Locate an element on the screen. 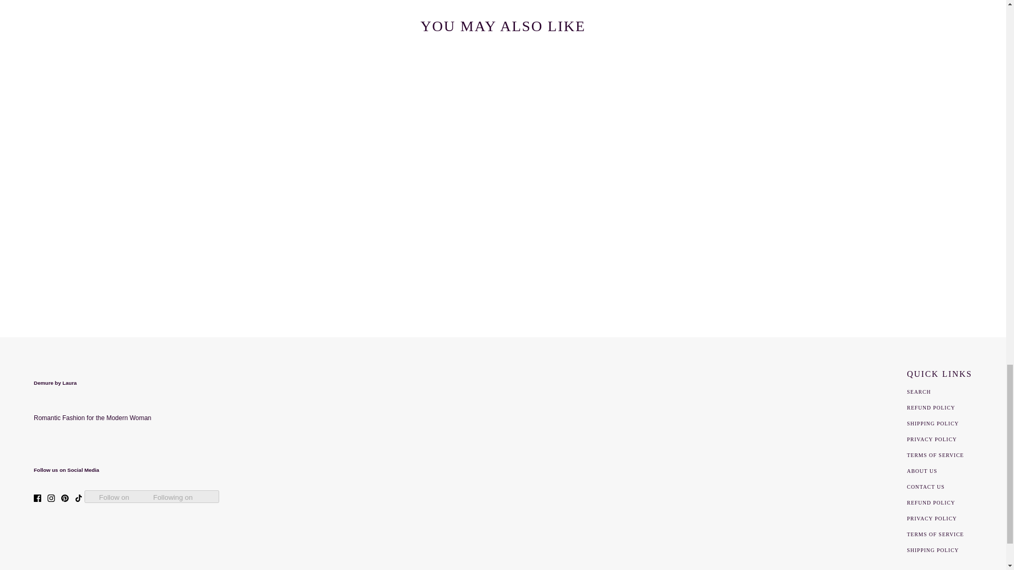  Privacy policy is located at coordinates (932, 518).